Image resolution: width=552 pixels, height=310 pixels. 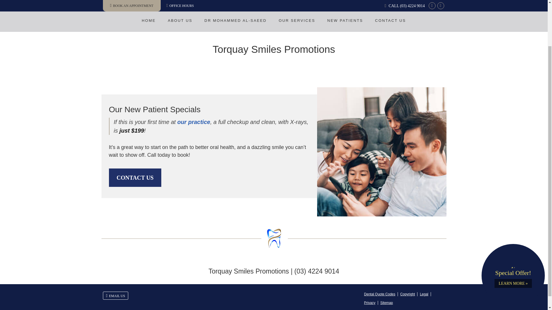 I want to click on DR MOHAMMED AL-SAEED, so click(x=235, y=20).